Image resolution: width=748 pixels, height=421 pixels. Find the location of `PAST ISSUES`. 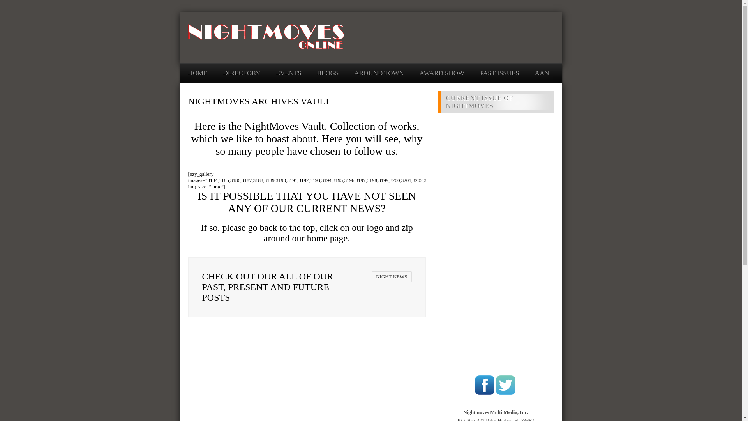

PAST ISSUES is located at coordinates (499, 73).